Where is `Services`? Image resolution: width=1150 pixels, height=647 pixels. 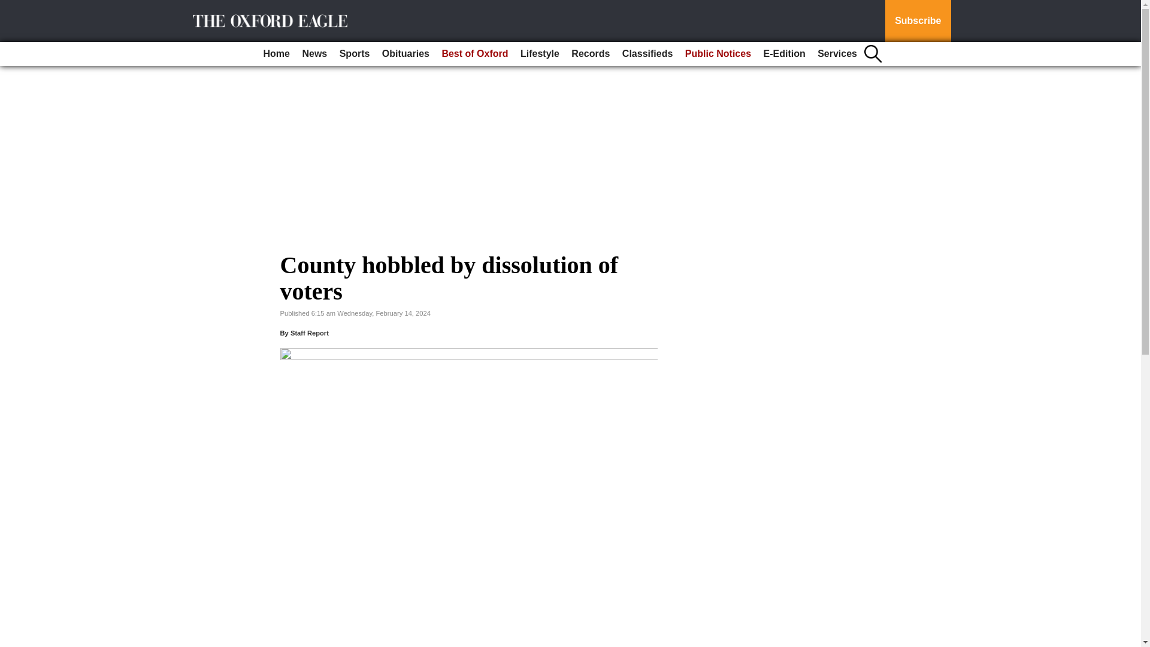
Services is located at coordinates (837, 54).